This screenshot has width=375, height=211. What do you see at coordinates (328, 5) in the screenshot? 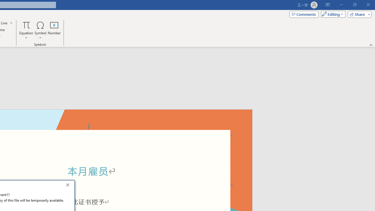
I see `Ribbon Display Options` at bounding box center [328, 5].